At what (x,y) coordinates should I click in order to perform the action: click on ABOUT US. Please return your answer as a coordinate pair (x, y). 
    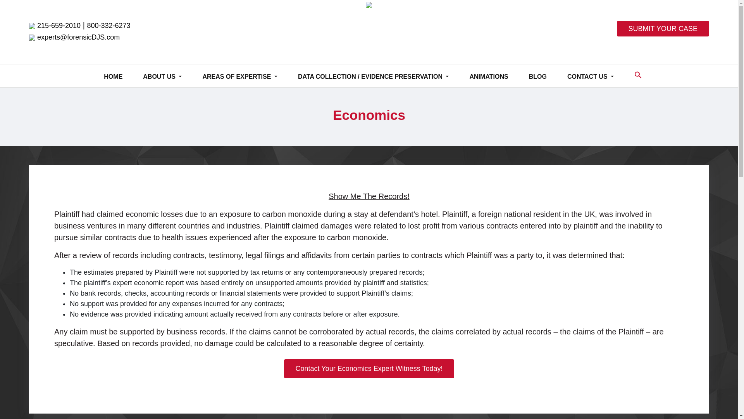
    Looking at the image, I should click on (162, 77).